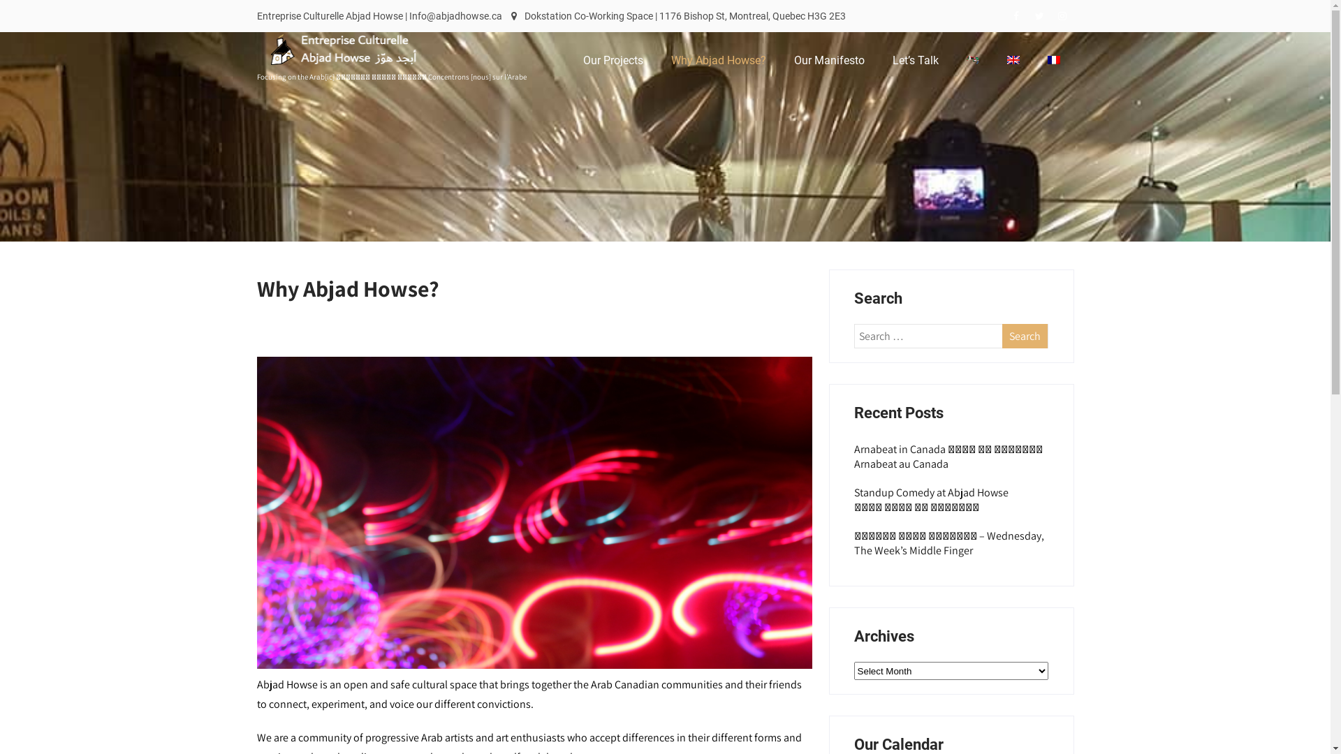 The image size is (1341, 754). I want to click on Our Manifesto, so click(828, 61).